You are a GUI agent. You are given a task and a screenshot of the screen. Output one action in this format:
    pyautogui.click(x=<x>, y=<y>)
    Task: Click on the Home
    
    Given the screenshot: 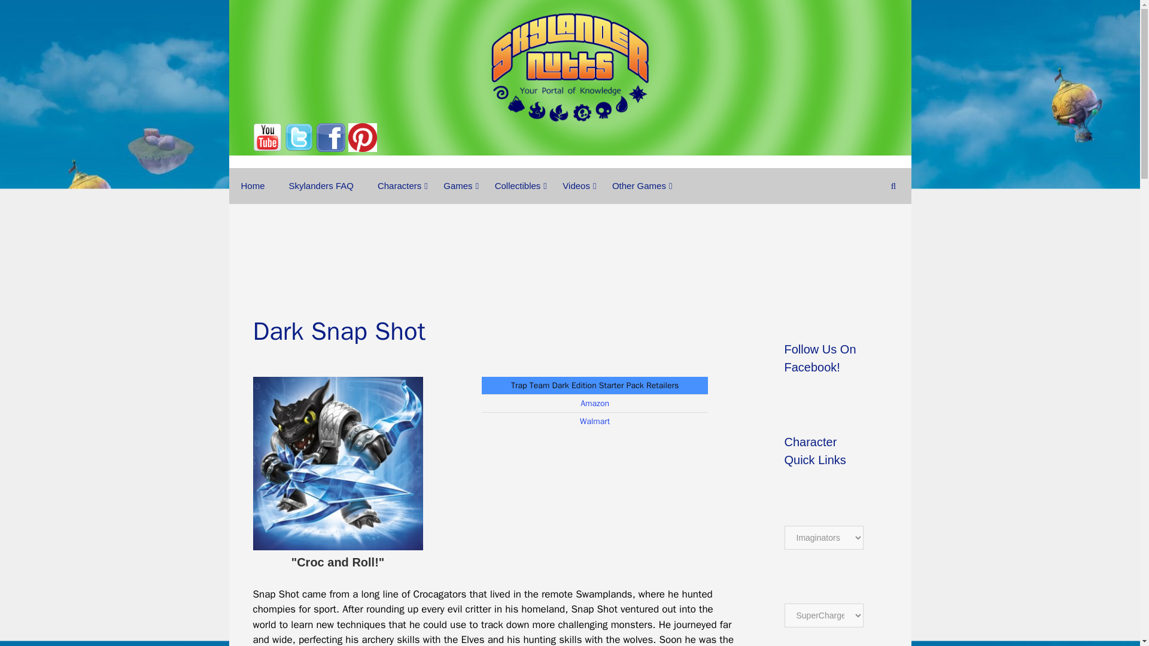 What is the action you would take?
    pyautogui.click(x=253, y=185)
    